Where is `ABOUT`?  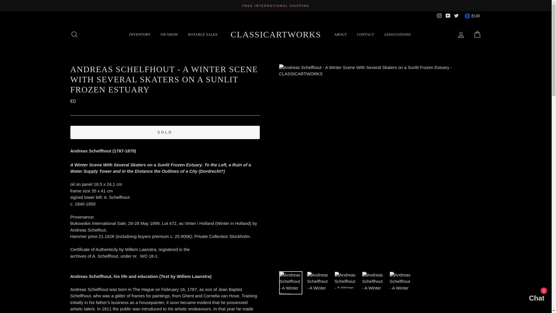
ABOUT is located at coordinates (341, 34).